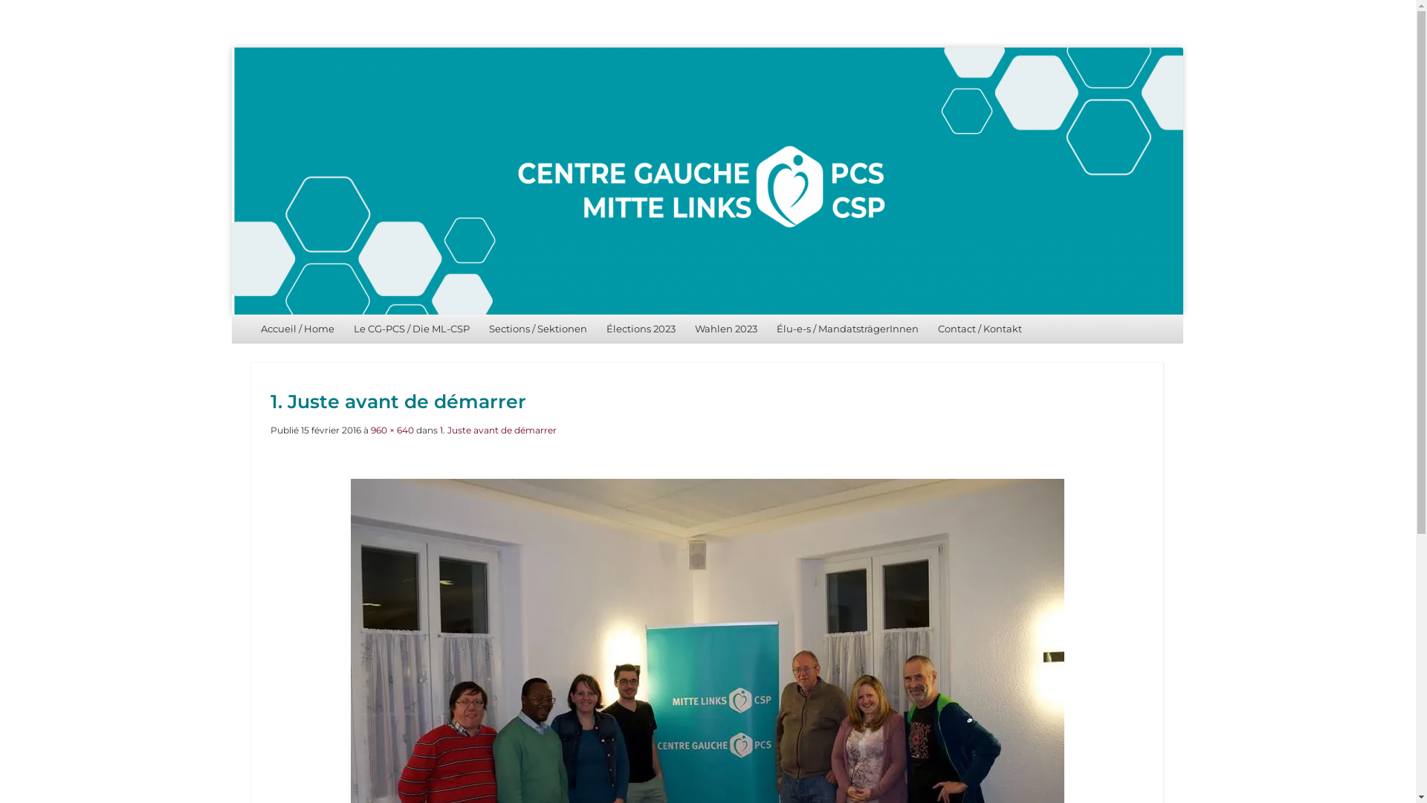  What do you see at coordinates (726, 329) in the screenshot?
I see `Wahlen 2023` at bounding box center [726, 329].